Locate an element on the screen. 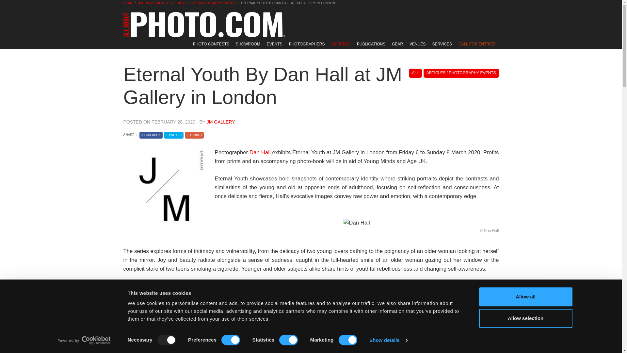  All Photography Contests is located at coordinates (211, 44).